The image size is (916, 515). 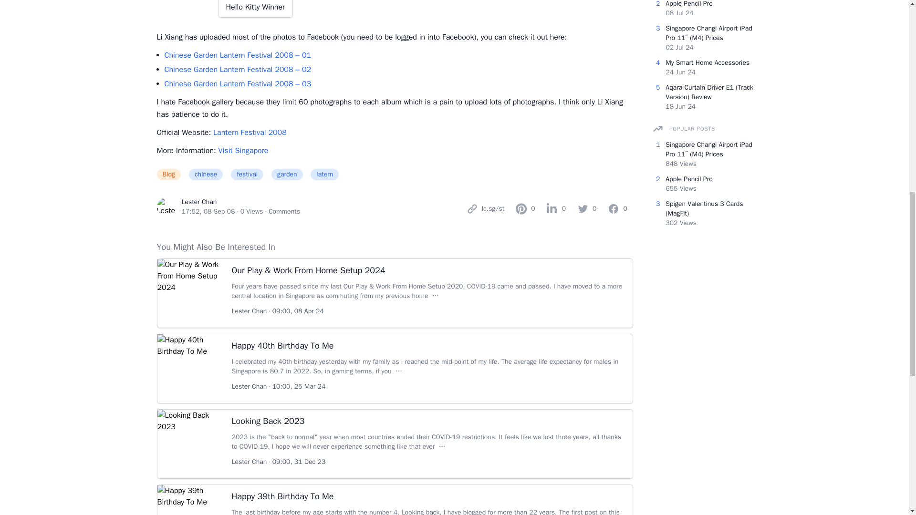 What do you see at coordinates (252, 212) in the screenshot?
I see `Views` at bounding box center [252, 212].